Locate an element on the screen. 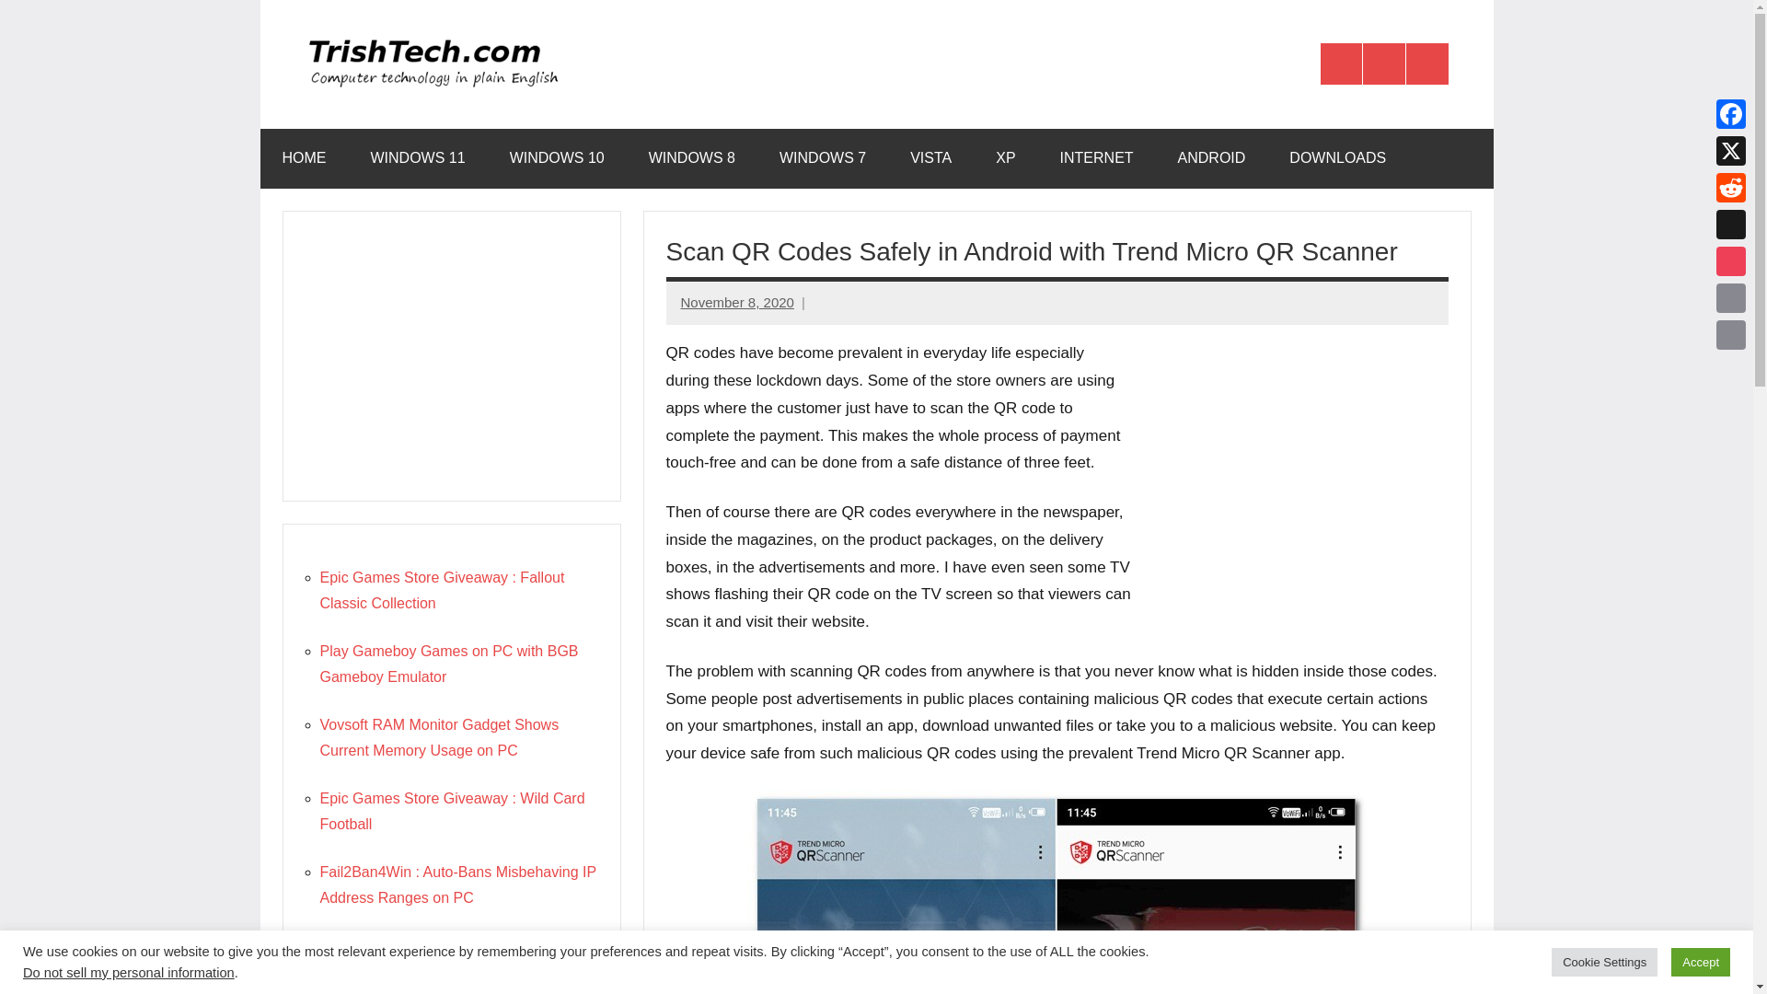 The width and height of the screenshot is (1767, 994). Reddit is located at coordinates (1730, 187).